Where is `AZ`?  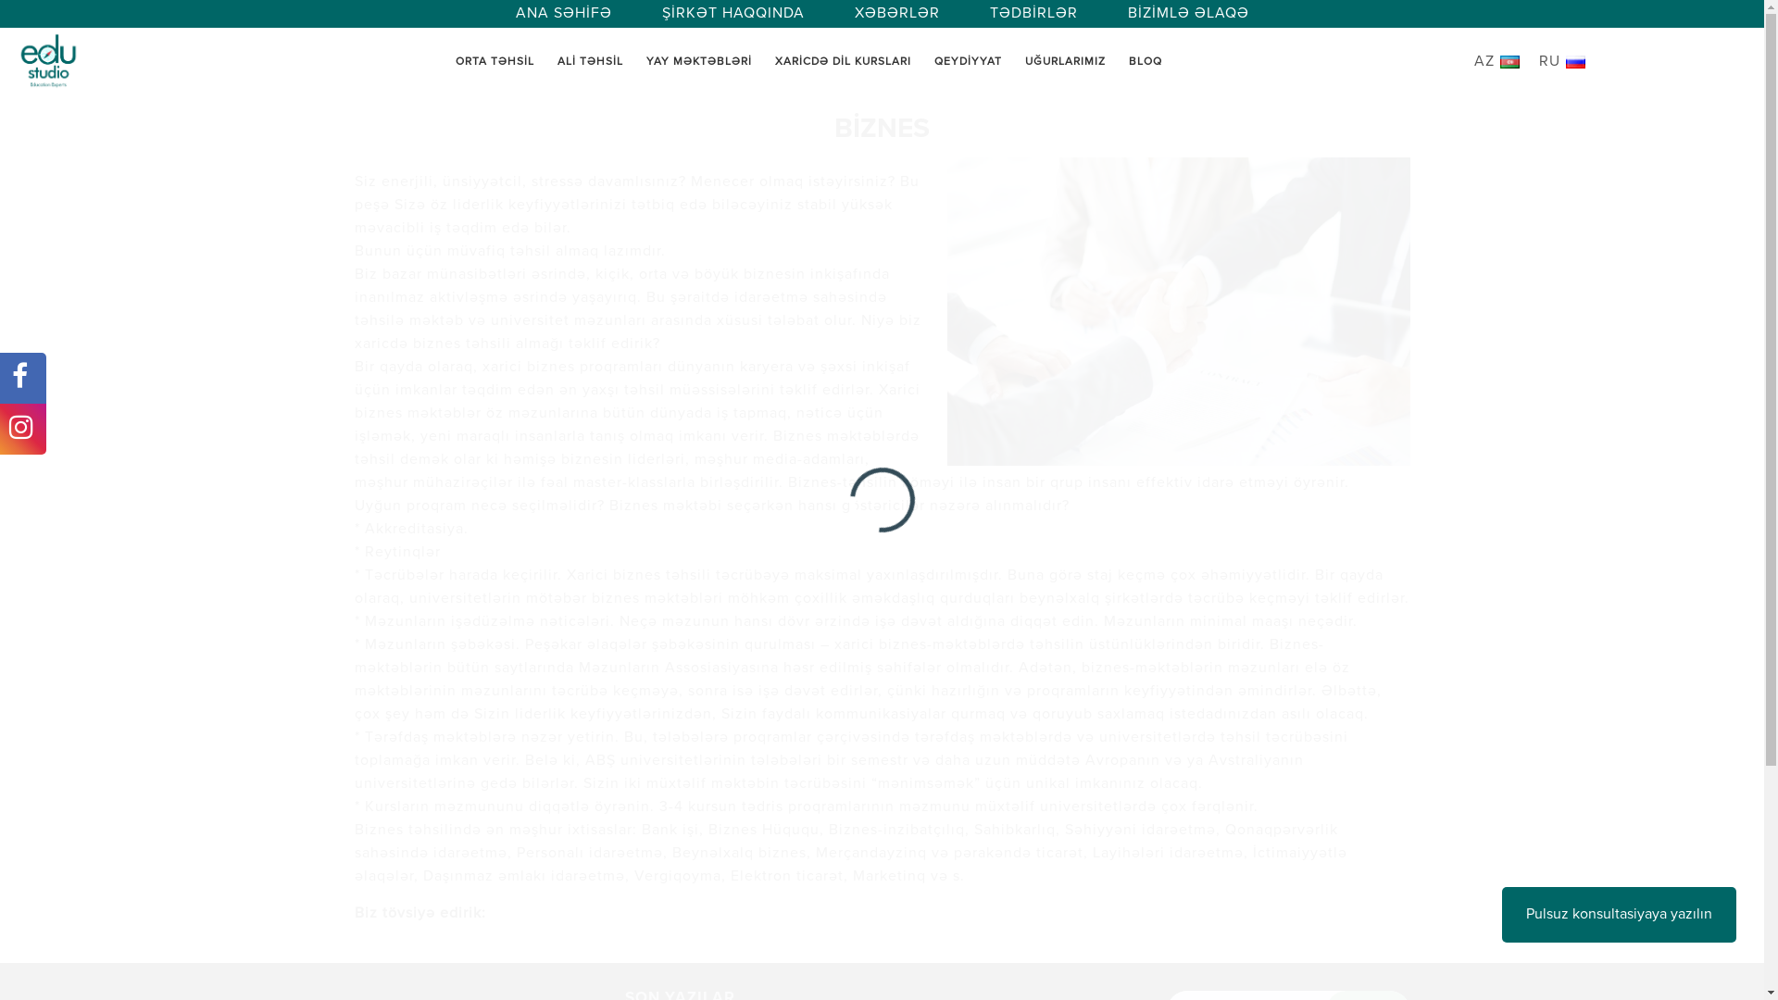
AZ is located at coordinates (1502, 62).